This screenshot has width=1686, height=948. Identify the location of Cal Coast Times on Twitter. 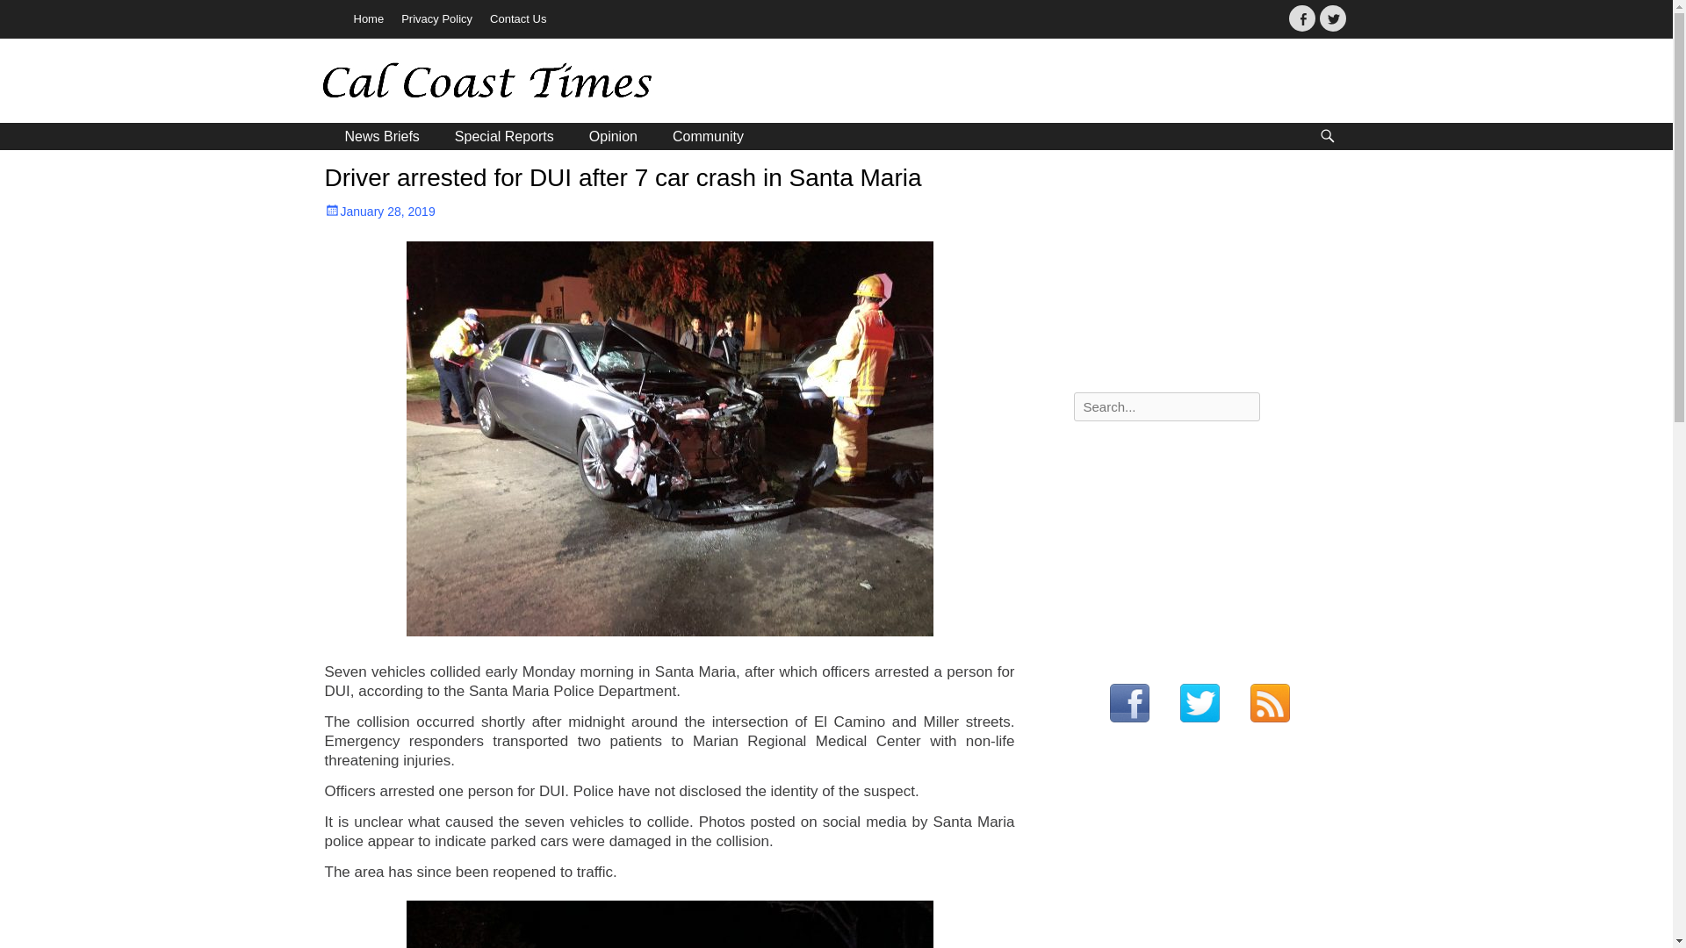
(1200, 704).